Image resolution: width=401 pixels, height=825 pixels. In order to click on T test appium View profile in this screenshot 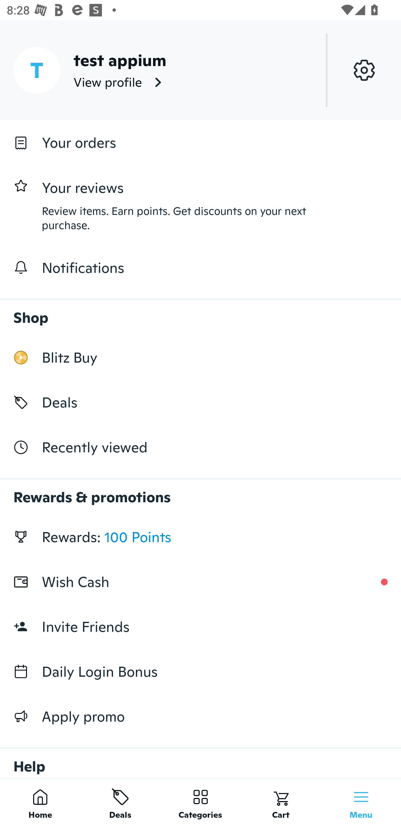, I will do `click(200, 70)`.